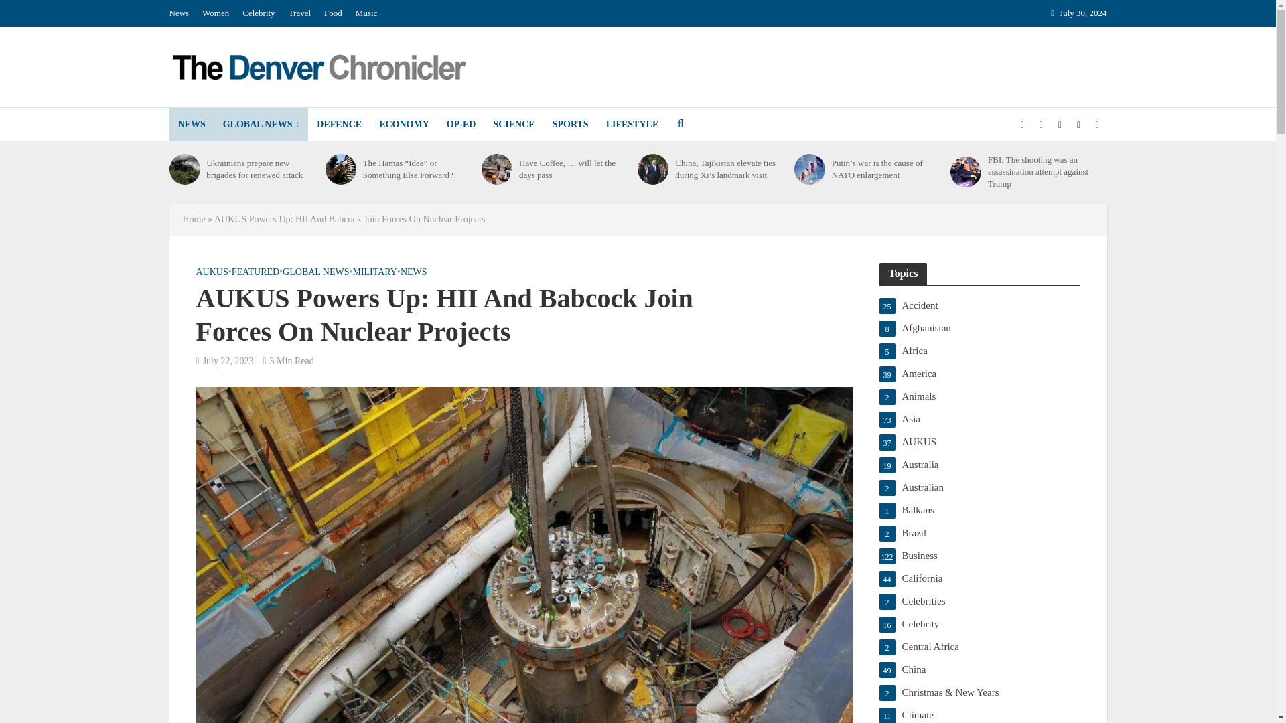 This screenshot has height=723, width=1286. What do you see at coordinates (965, 171) in the screenshot?
I see `FBI: The shooting was an assassination attempt against Trump` at bounding box center [965, 171].